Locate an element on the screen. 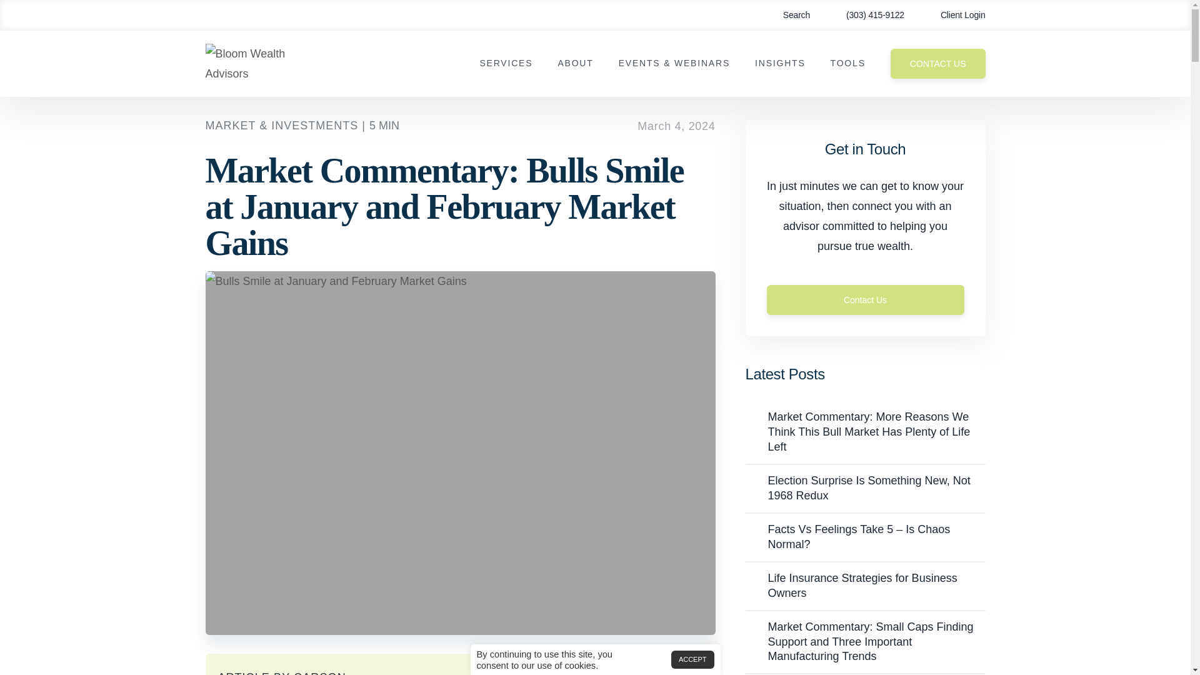 This screenshot has height=675, width=1200. TOOLS is located at coordinates (847, 64).